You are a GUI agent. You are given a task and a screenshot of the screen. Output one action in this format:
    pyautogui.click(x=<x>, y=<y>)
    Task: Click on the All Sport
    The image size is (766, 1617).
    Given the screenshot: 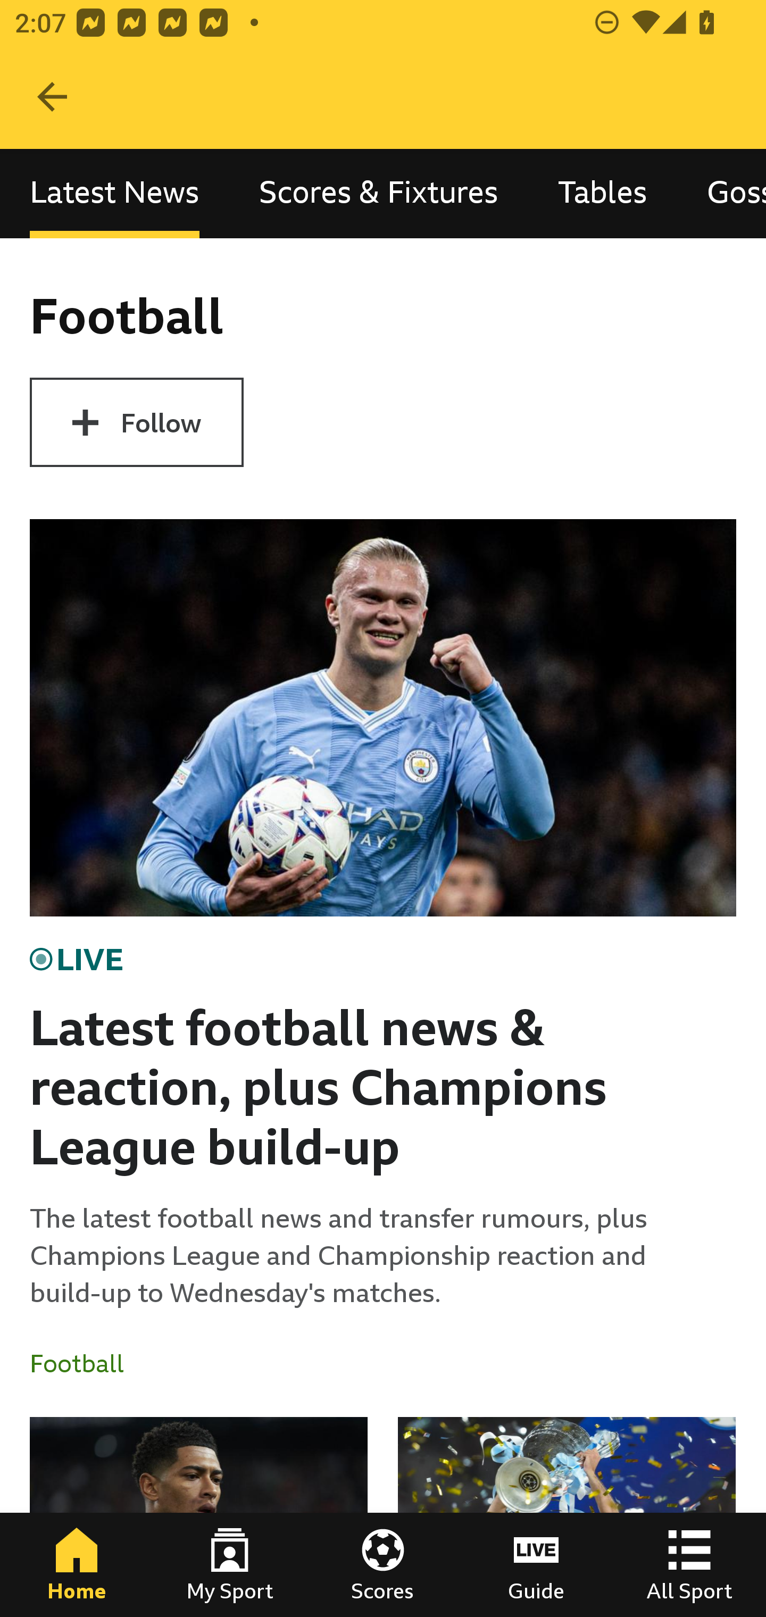 What is the action you would take?
    pyautogui.click(x=689, y=1565)
    